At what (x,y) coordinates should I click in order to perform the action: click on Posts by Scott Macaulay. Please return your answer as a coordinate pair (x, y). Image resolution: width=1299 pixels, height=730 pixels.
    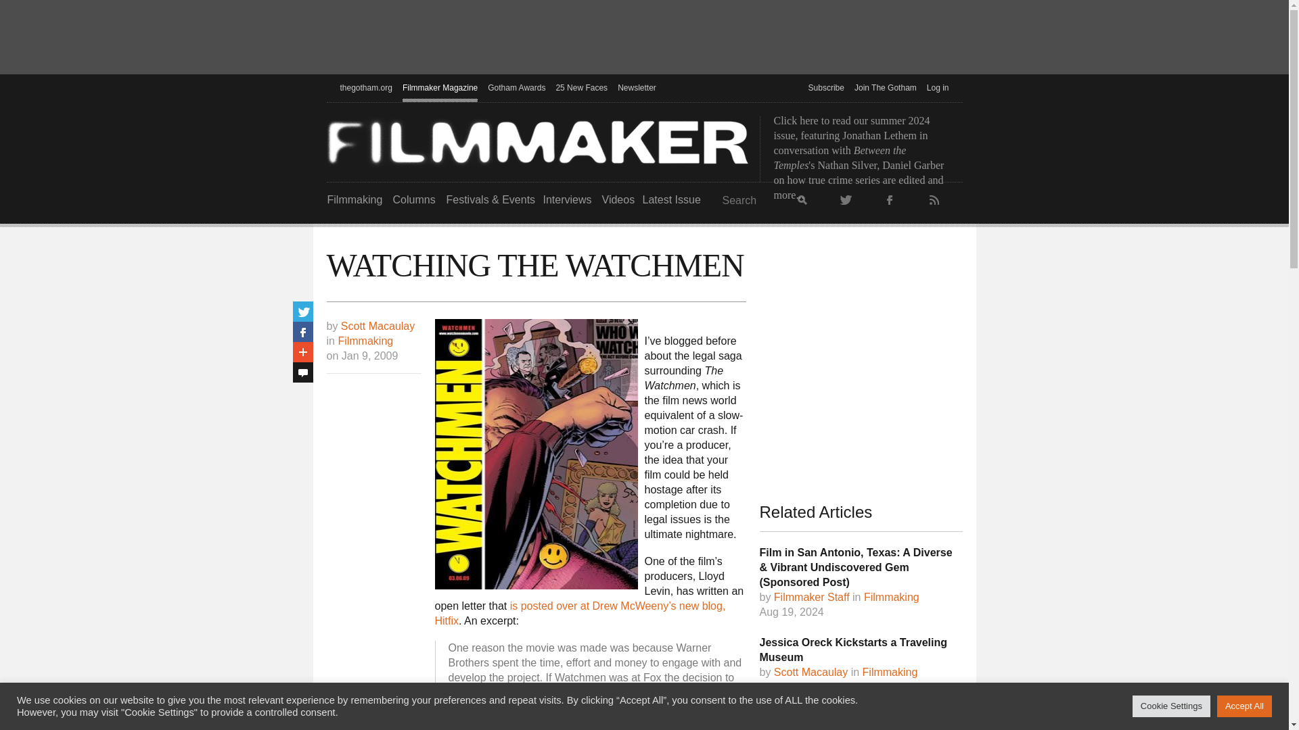
    Looking at the image, I should click on (811, 673).